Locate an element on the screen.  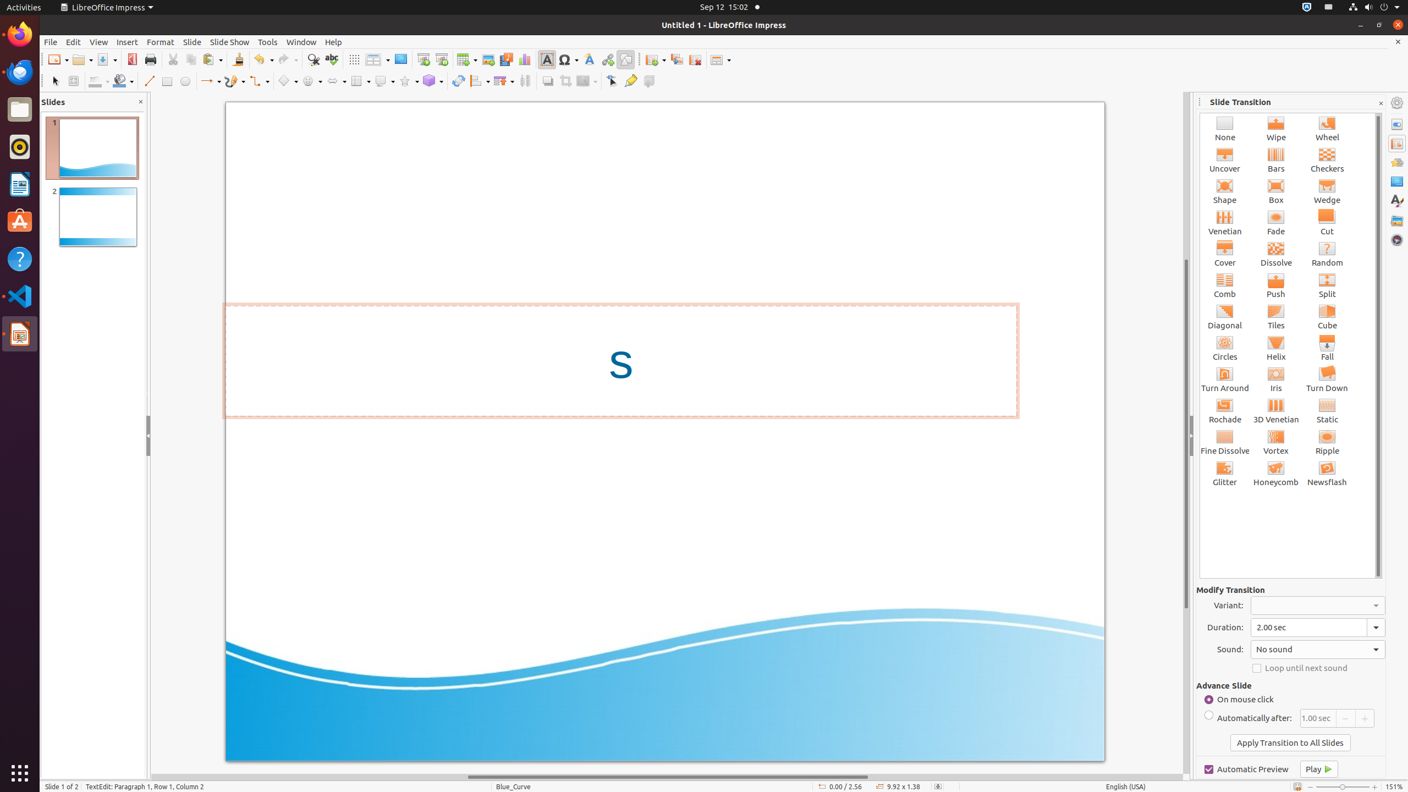
Circles is located at coordinates (1225, 348).